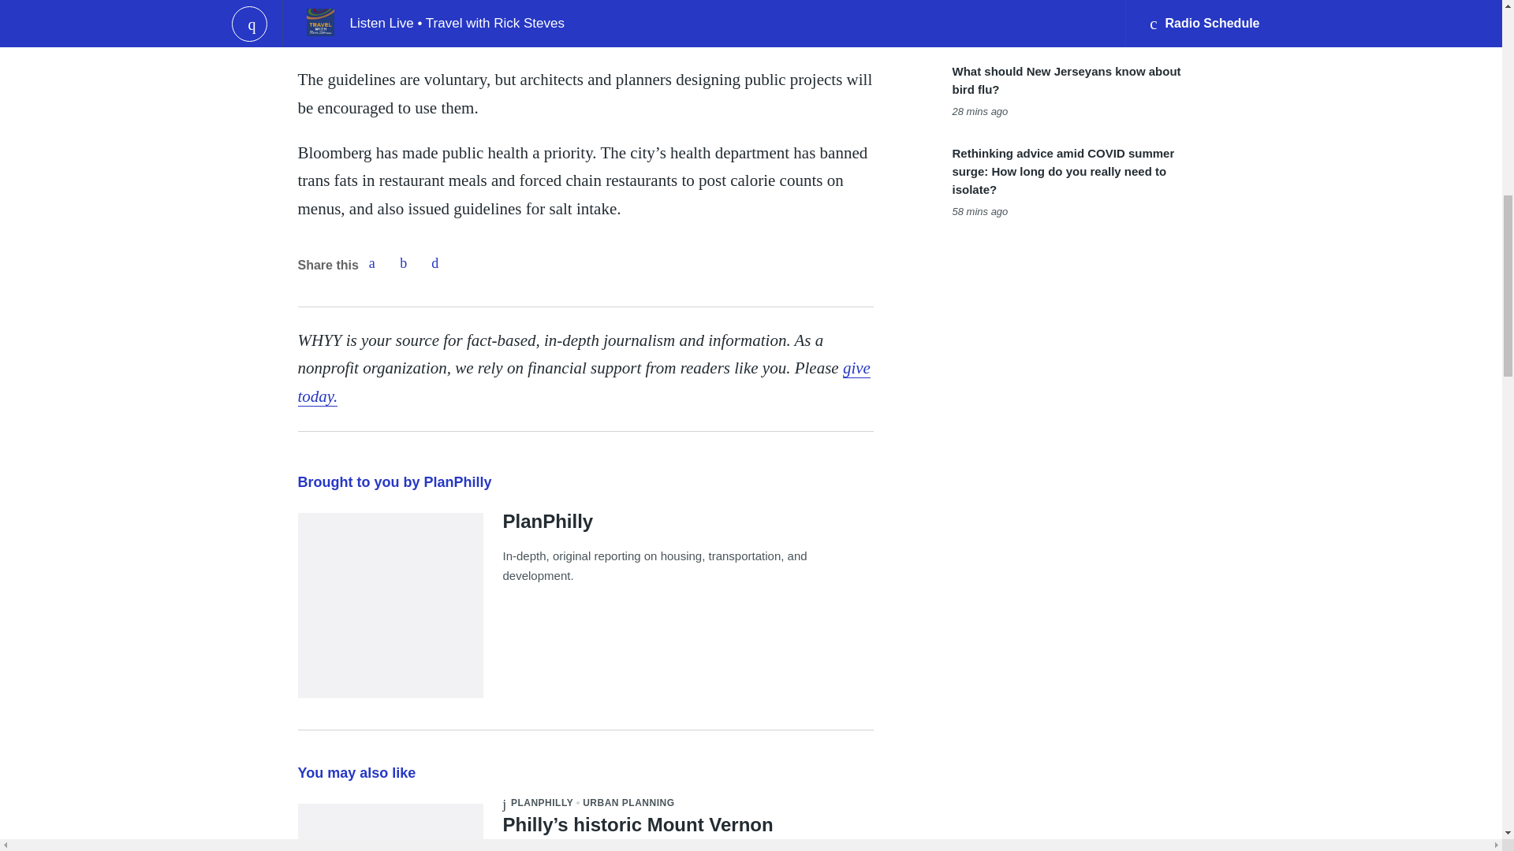 The width and height of the screenshot is (1514, 851). Describe the element at coordinates (371, 263) in the screenshot. I see `Facebook` at that location.